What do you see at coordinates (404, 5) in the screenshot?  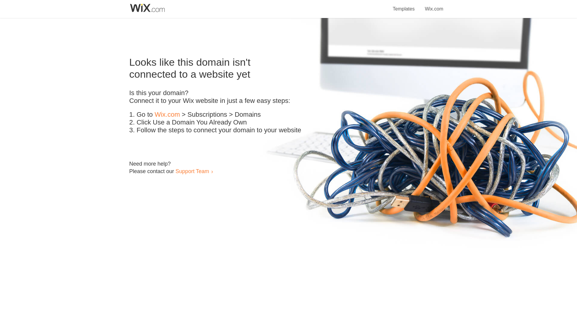 I see `Templates` at bounding box center [404, 5].